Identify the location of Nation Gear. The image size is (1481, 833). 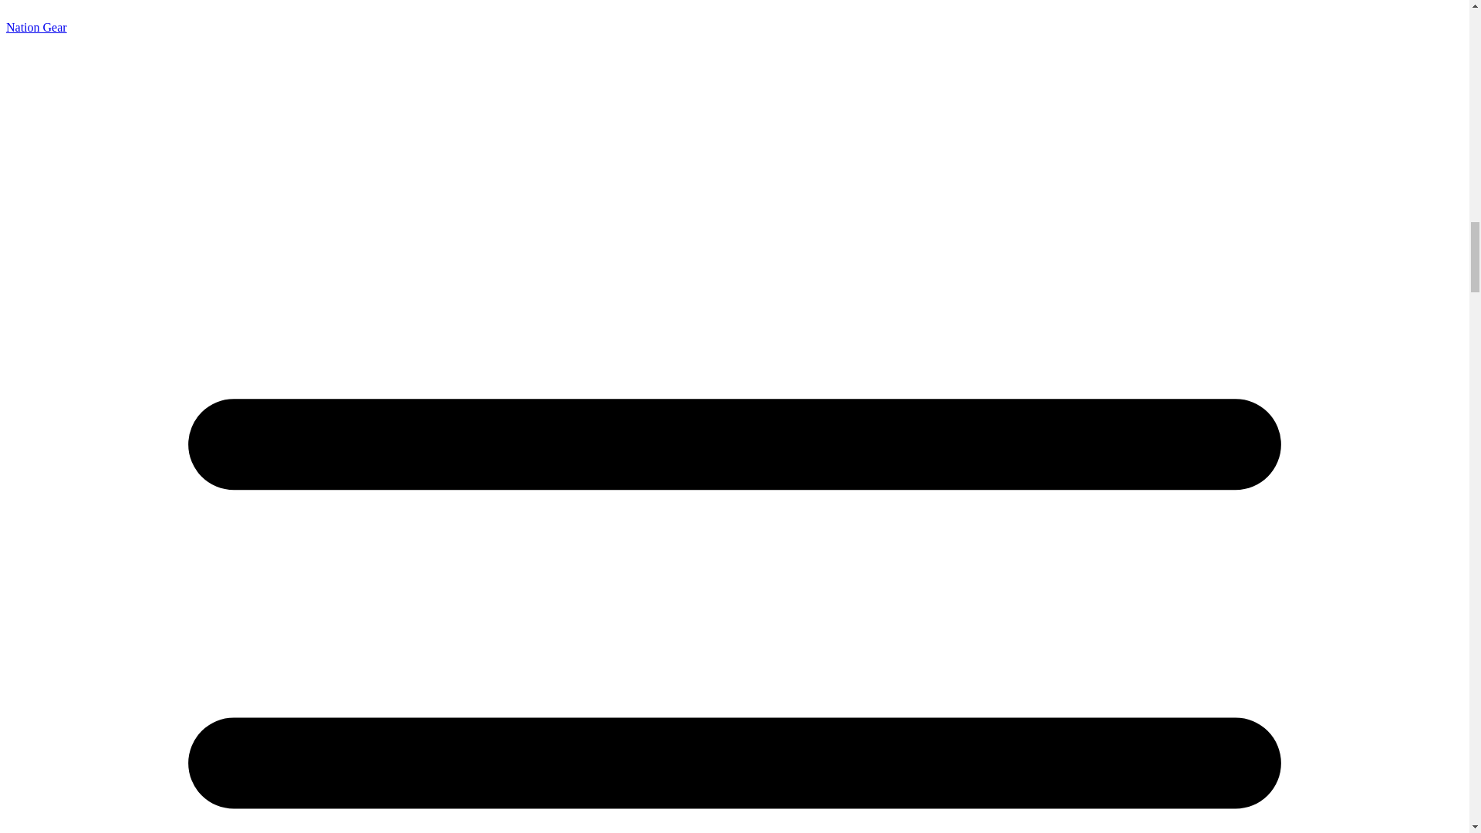
(35, 28).